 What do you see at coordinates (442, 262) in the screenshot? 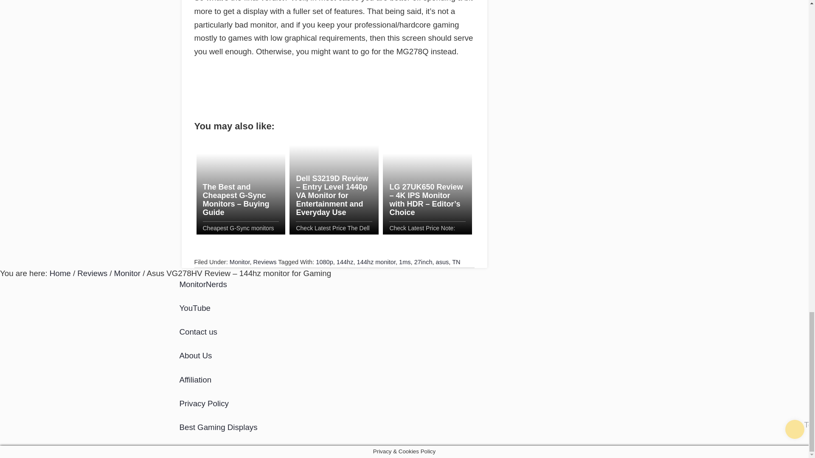
I see `asus` at bounding box center [442, 262].